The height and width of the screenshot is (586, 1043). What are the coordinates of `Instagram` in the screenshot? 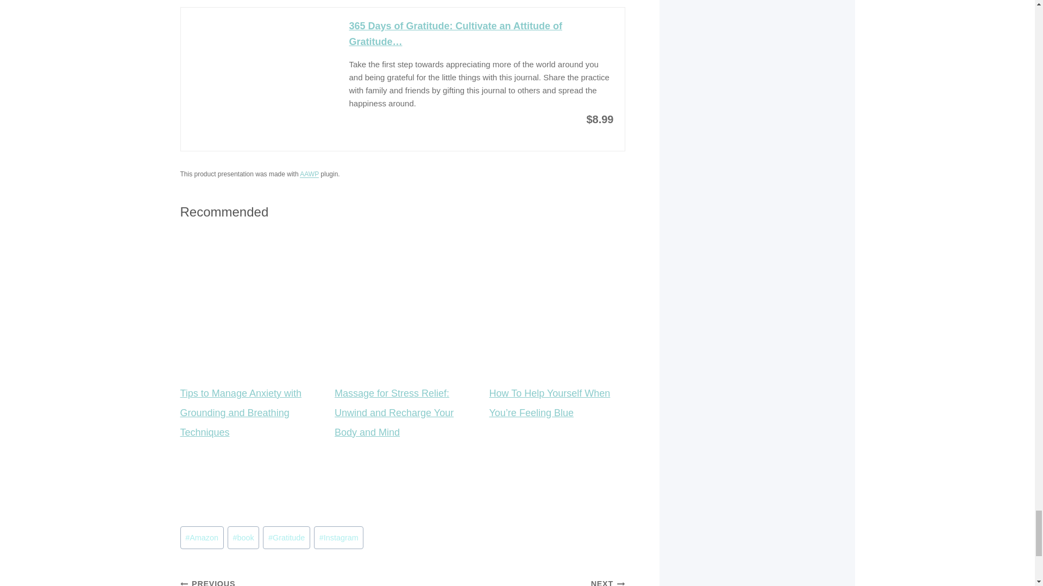 It's located at (338, 537).